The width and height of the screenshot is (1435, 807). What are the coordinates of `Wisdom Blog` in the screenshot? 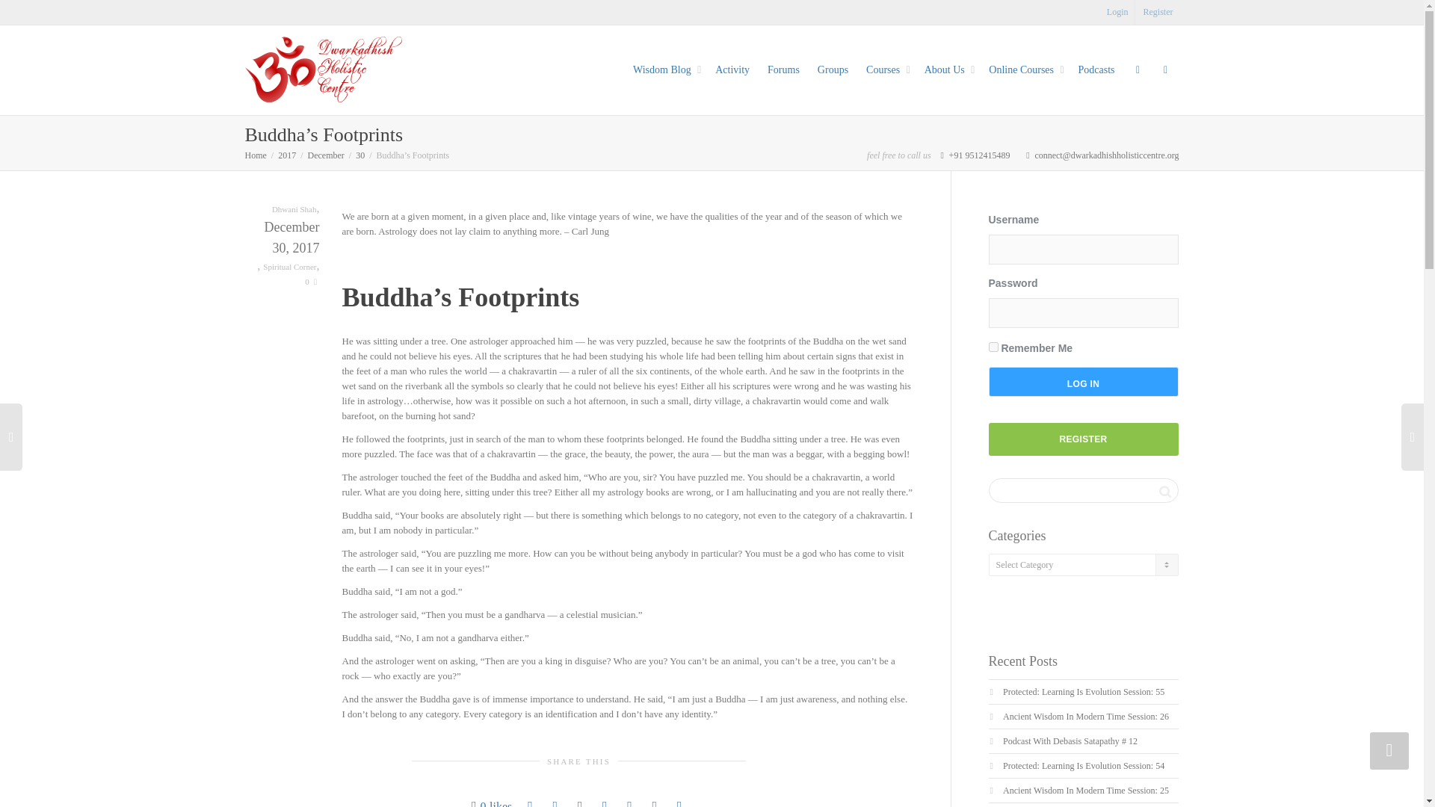 It's located at (665, 70).